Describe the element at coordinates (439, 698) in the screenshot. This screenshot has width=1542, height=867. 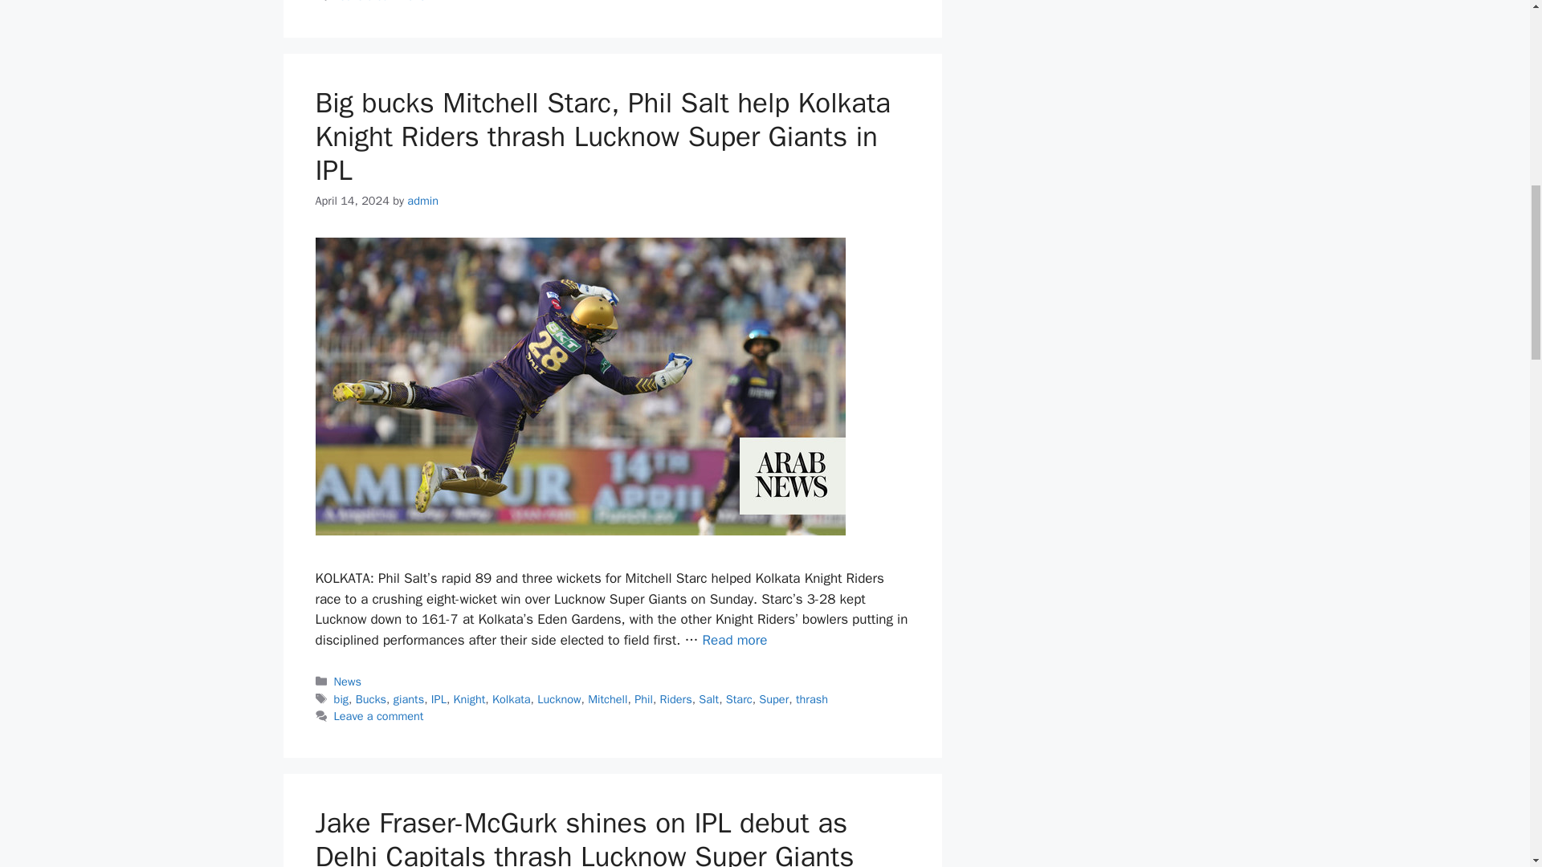
I see `IPL` at that location.